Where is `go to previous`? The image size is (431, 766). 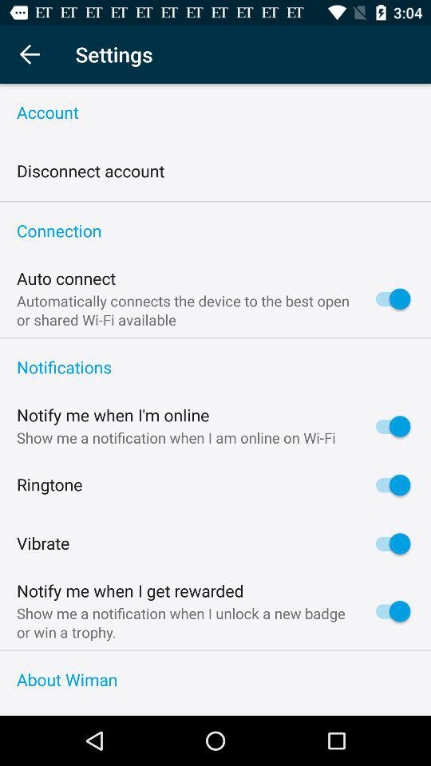
go to previous is located at coordinates (29, 54).